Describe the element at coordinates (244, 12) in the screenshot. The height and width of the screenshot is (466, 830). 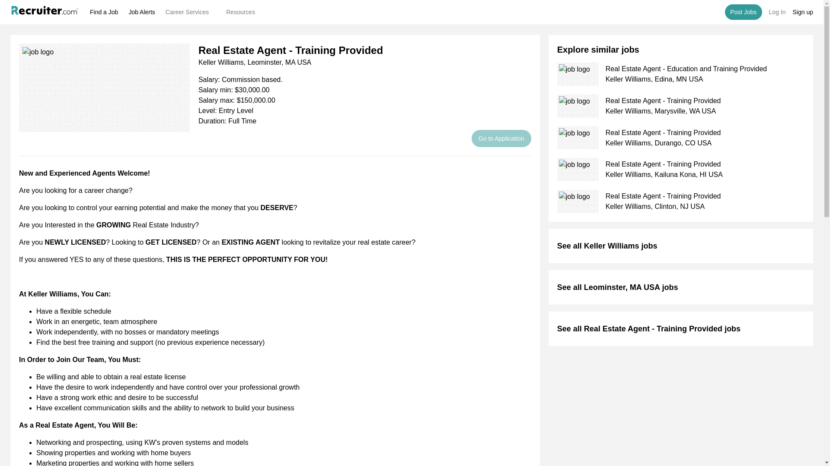
I see `Resources` at that location.